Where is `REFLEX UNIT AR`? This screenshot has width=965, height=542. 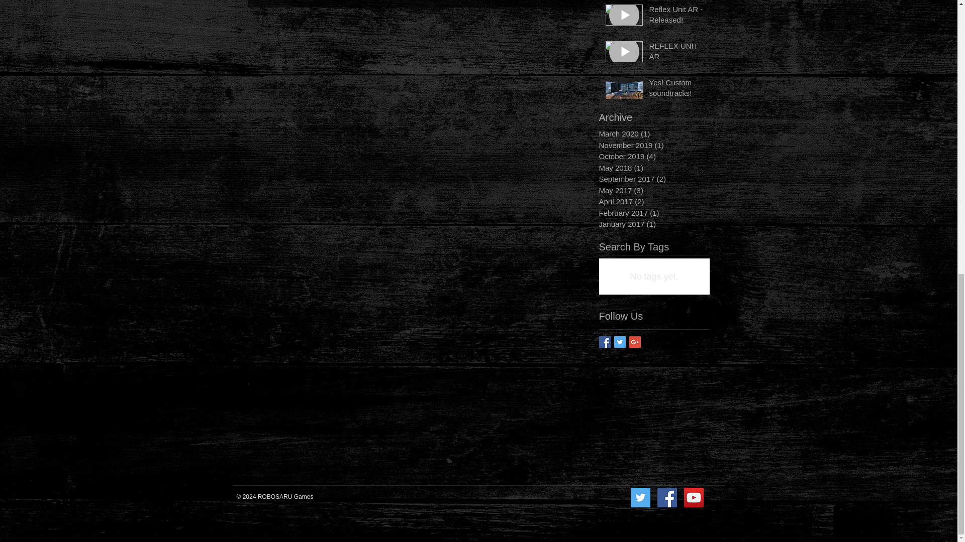
REFLEX UNIT AR is located at coordinates (677, 53).